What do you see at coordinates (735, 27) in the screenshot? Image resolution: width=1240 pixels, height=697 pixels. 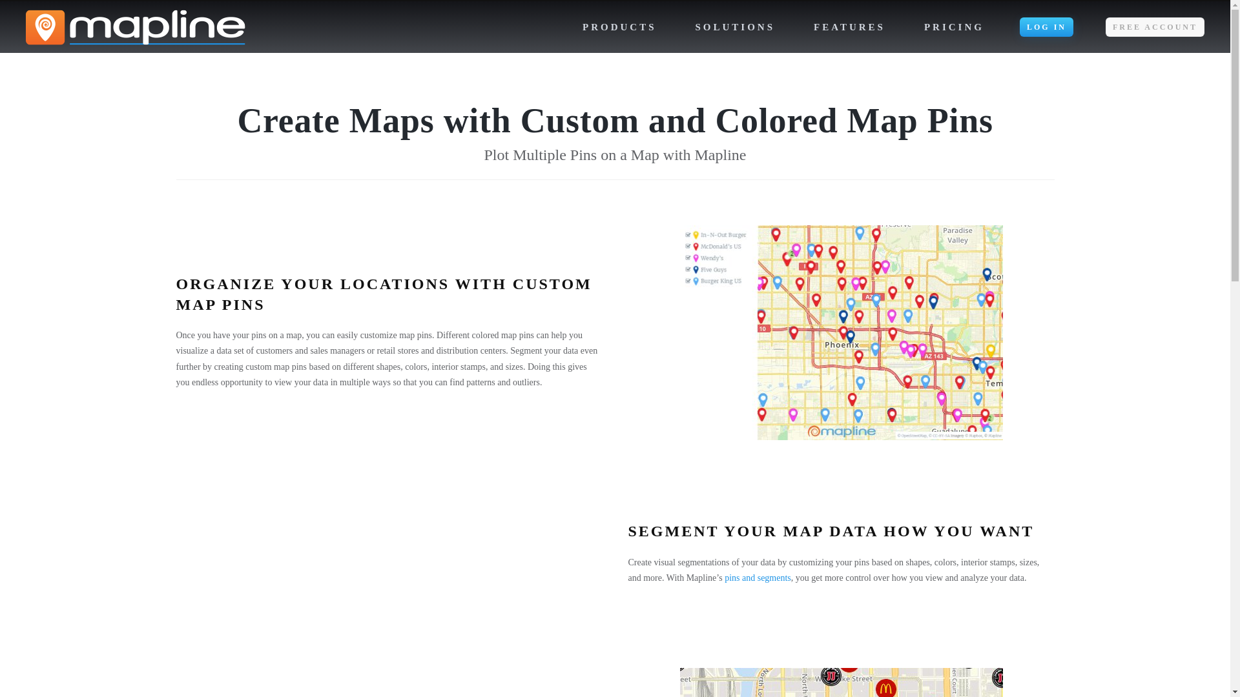 I see `SOLUTIONS` at bounding box center [735, 27].